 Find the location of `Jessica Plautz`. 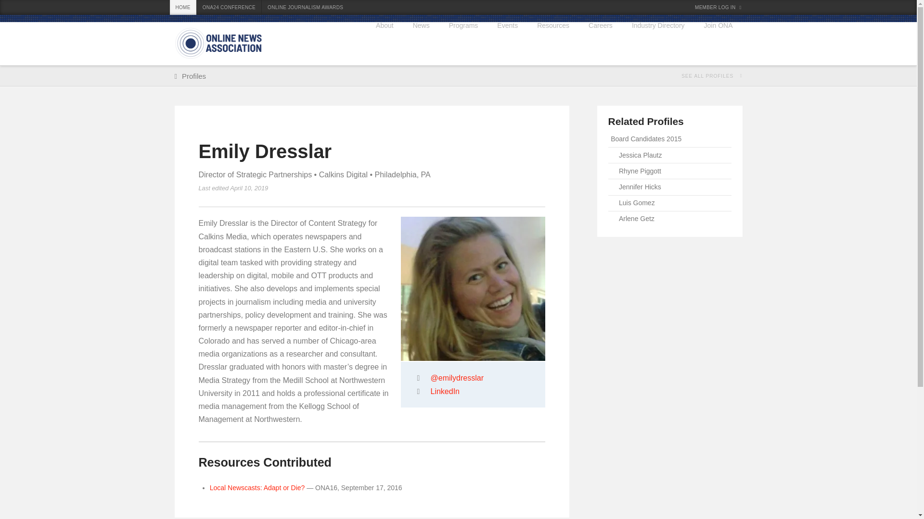

Jessica Plautz is located at coordinates (670, 155).